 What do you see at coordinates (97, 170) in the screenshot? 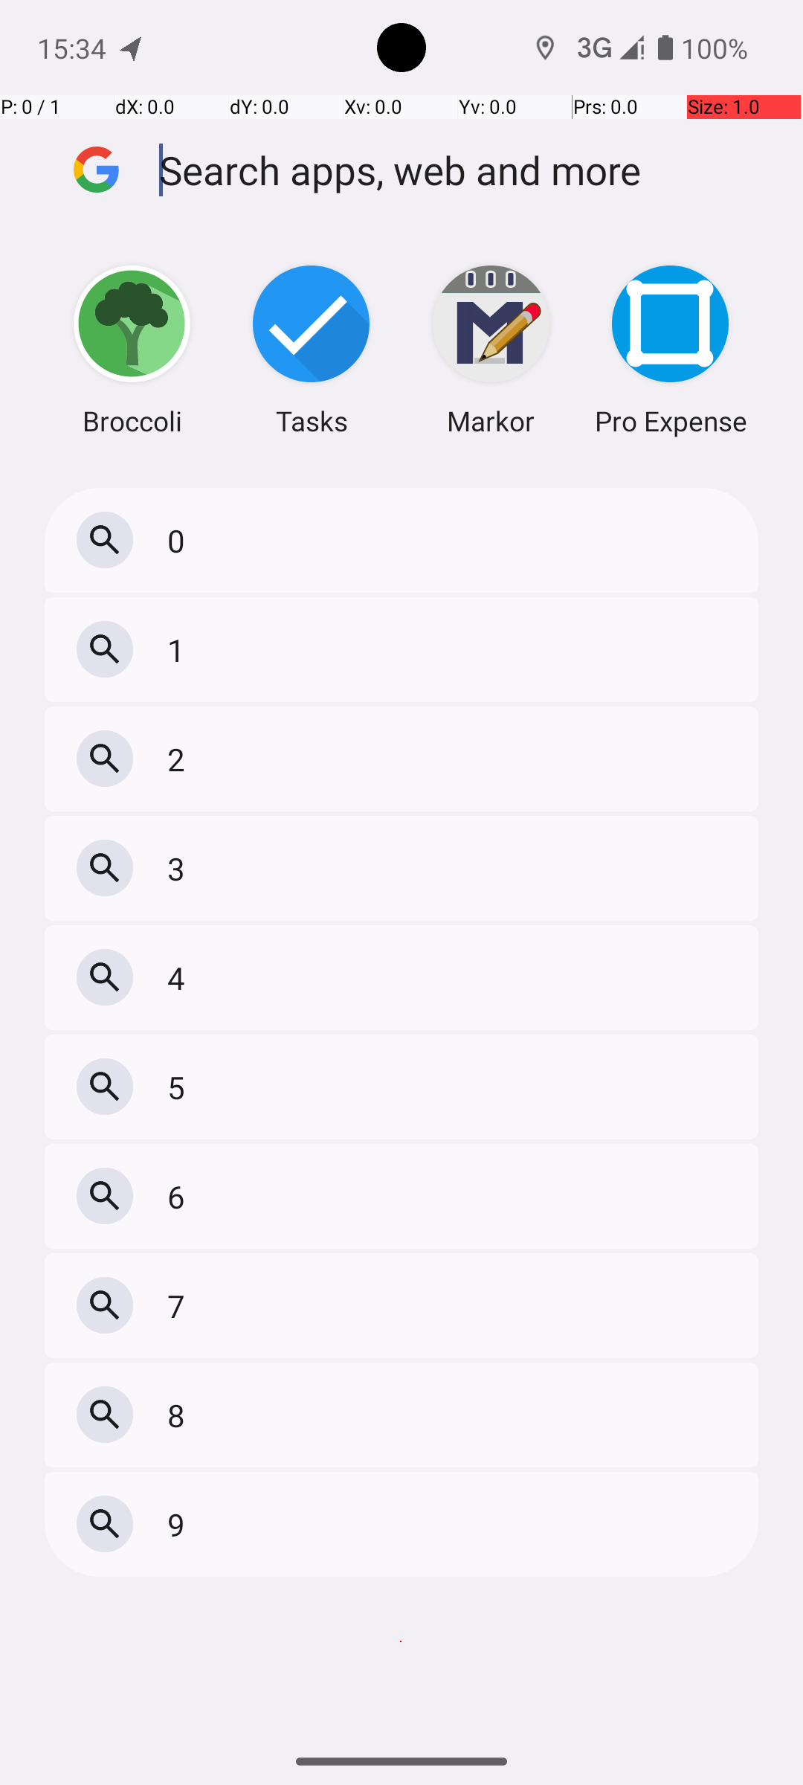
I see `Google app` at bounding box center [97, 170].